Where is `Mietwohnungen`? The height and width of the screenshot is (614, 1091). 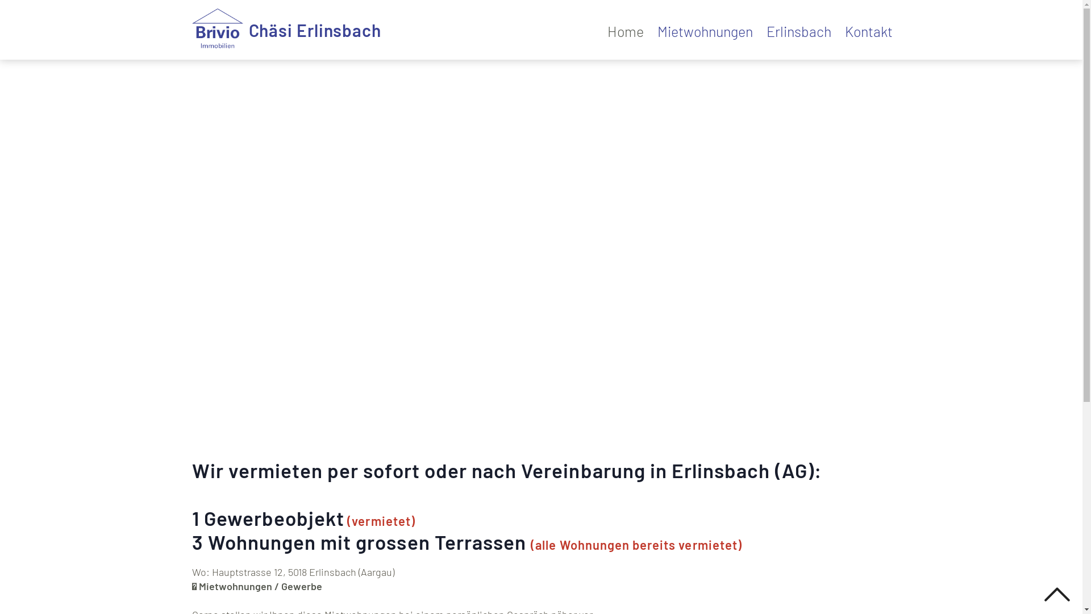
Mietwohnungen is located at coordinates (705, 32).